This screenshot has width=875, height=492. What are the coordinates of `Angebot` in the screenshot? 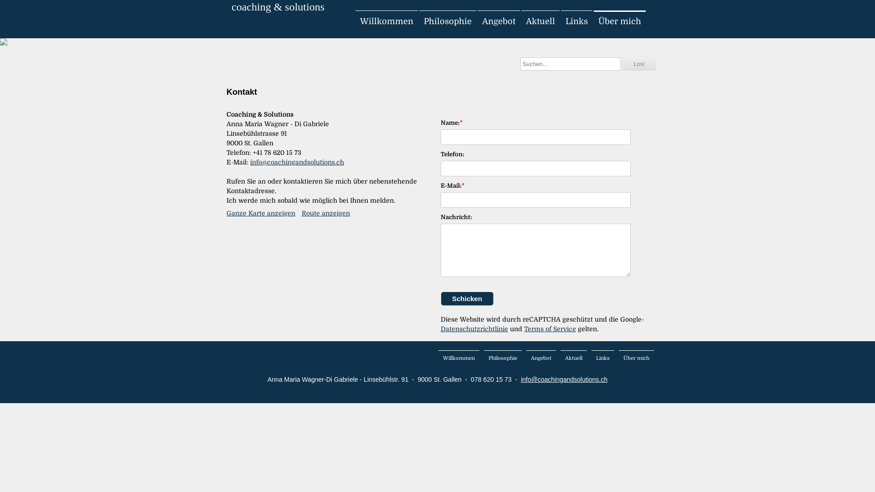 It's located at (541, 358).